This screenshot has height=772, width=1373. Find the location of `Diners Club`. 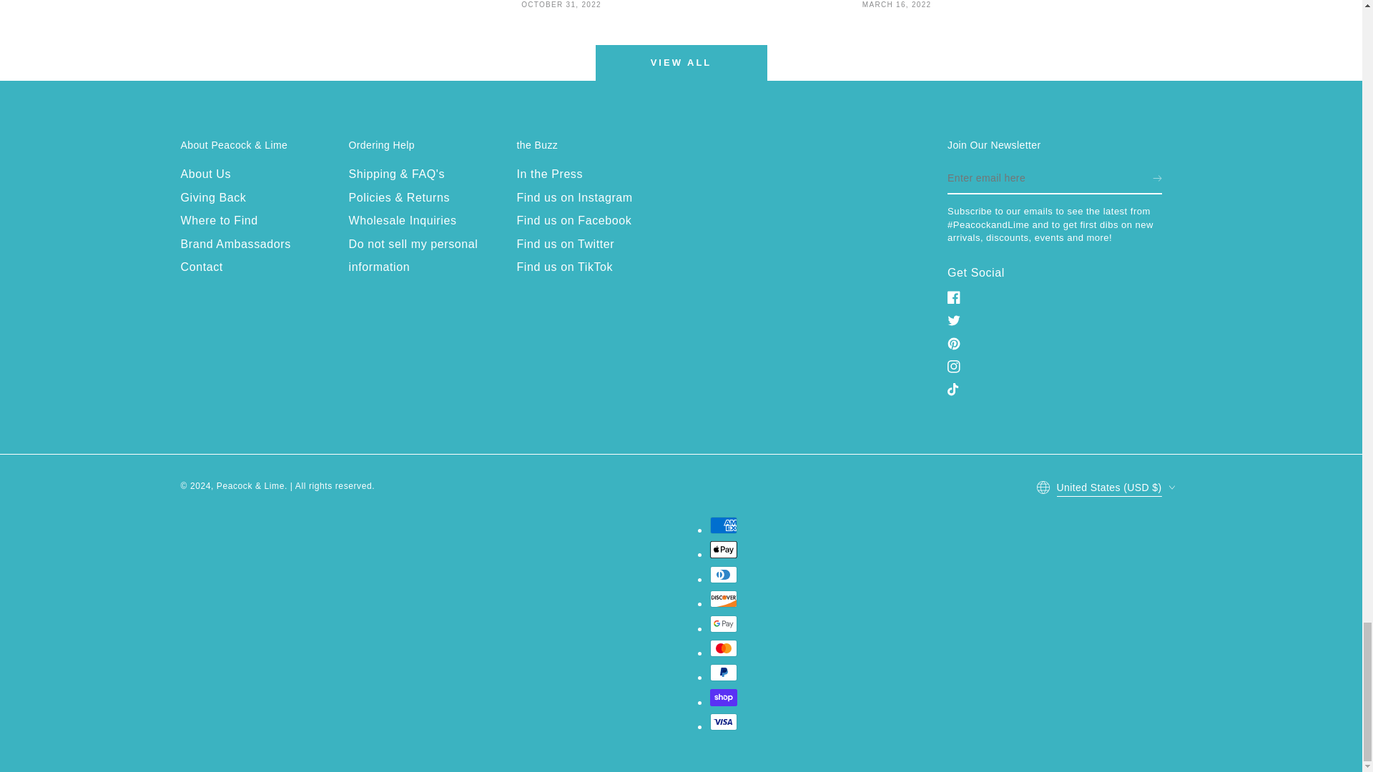

Diners Club is located at coordinates (722, 575).